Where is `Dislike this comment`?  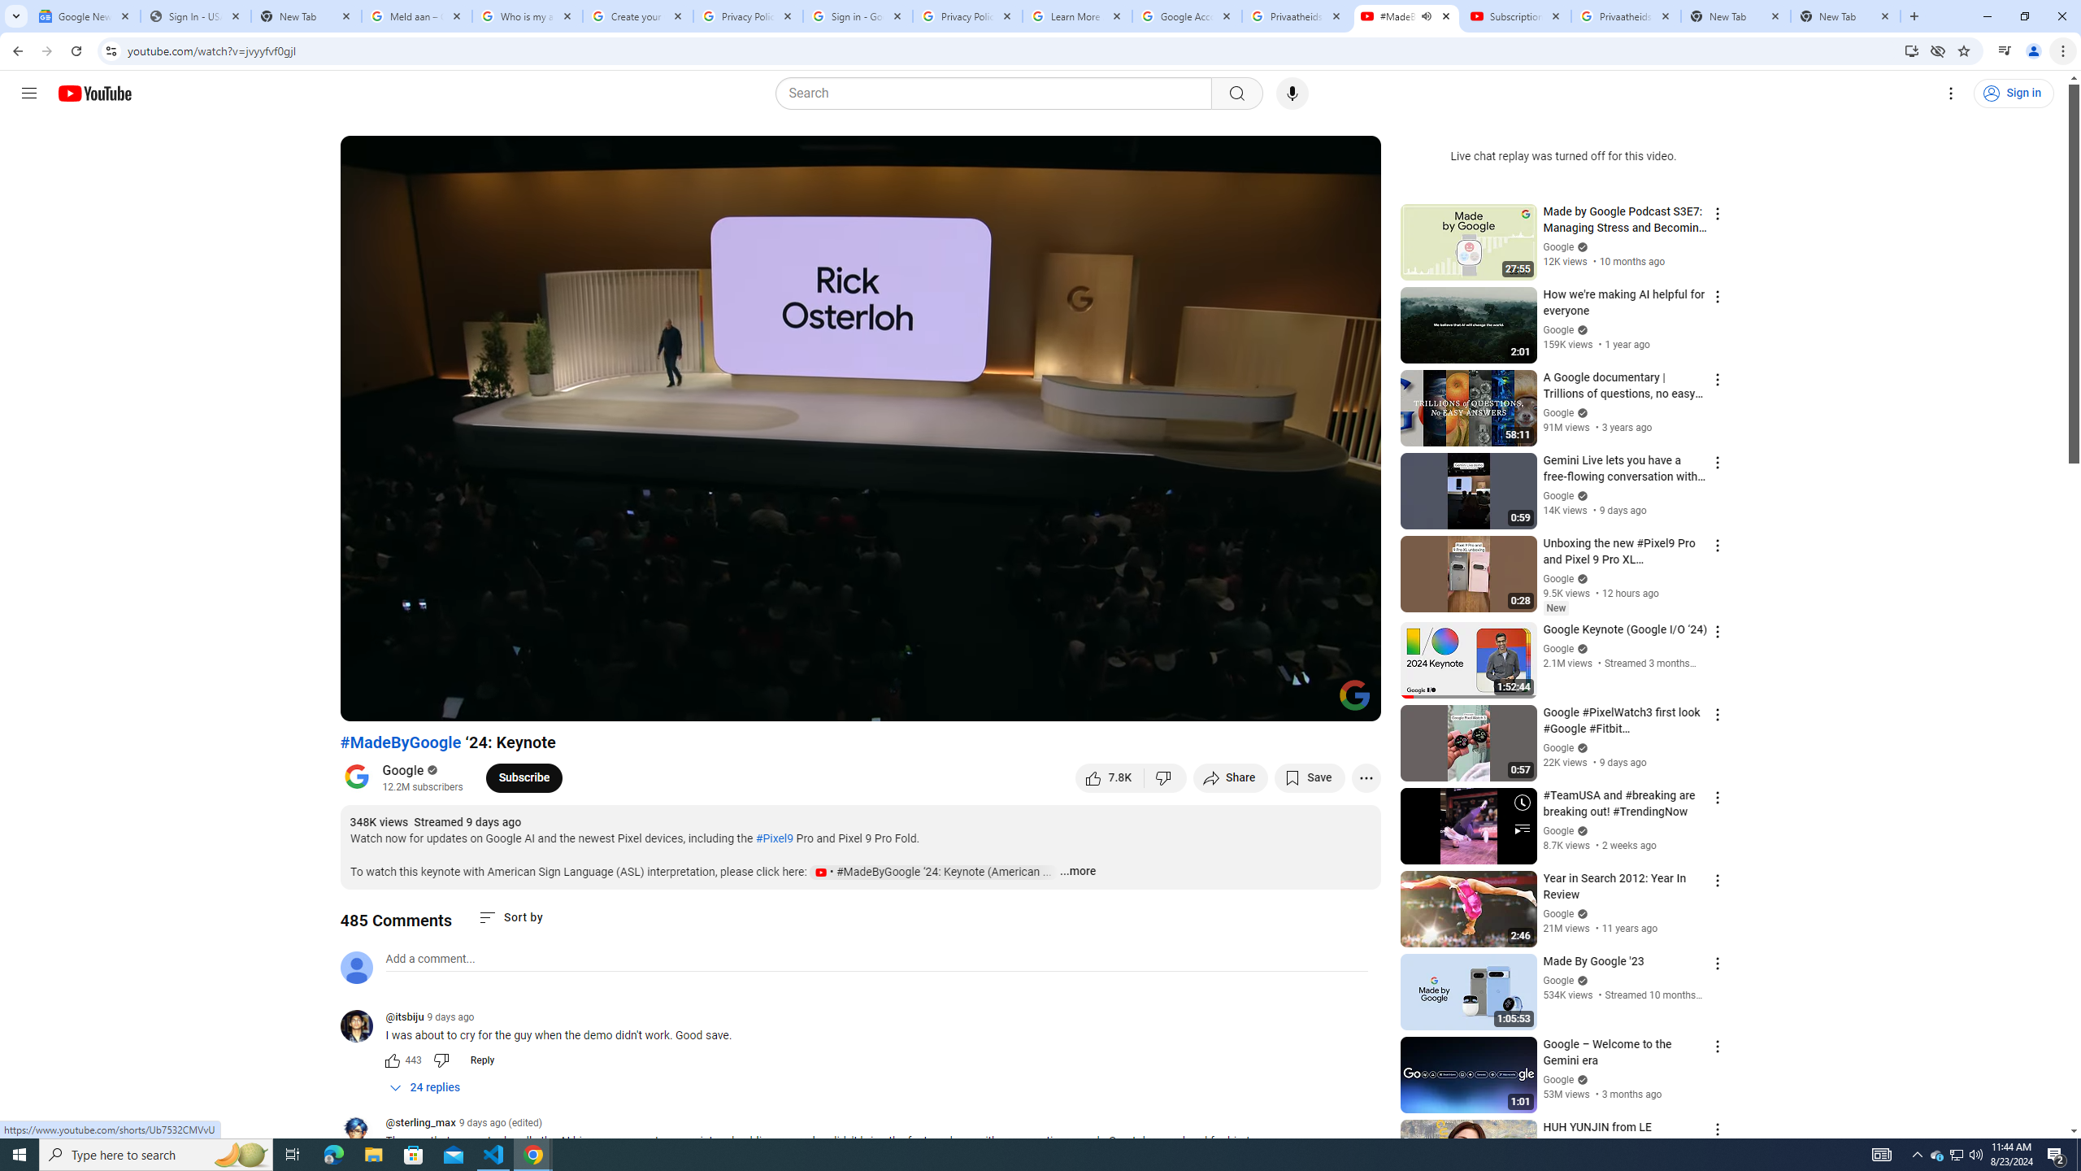
Dislike this comment is located at coordinates (440, 1060).